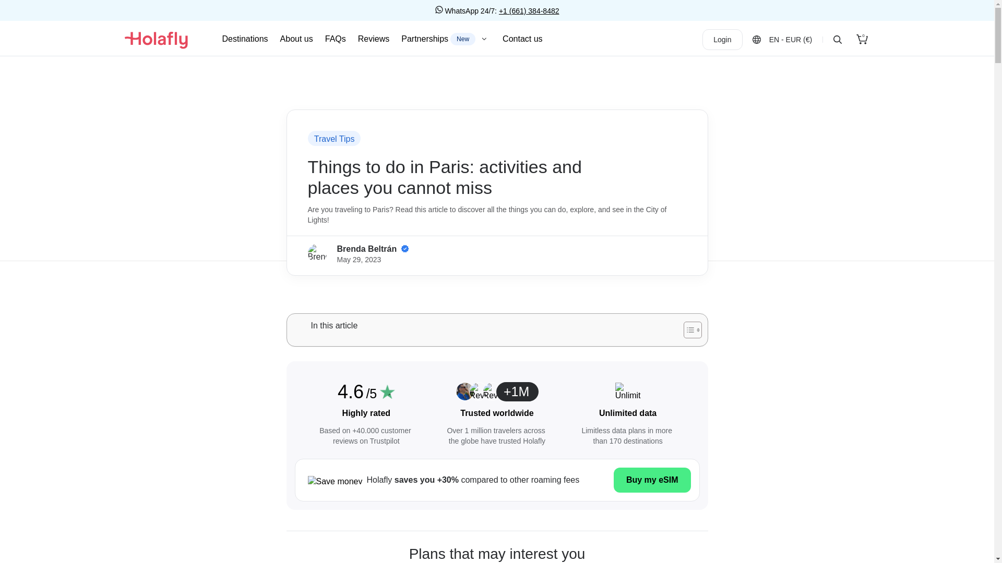 The width and height of the screenshot is (1002, 563). I want to click on Destinations, so click(245, 39).